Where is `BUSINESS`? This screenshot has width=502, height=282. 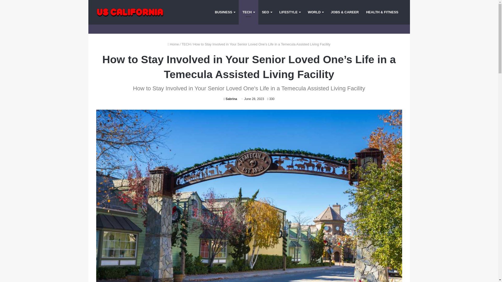 BUSINESS is located at coordinates (225, 12).